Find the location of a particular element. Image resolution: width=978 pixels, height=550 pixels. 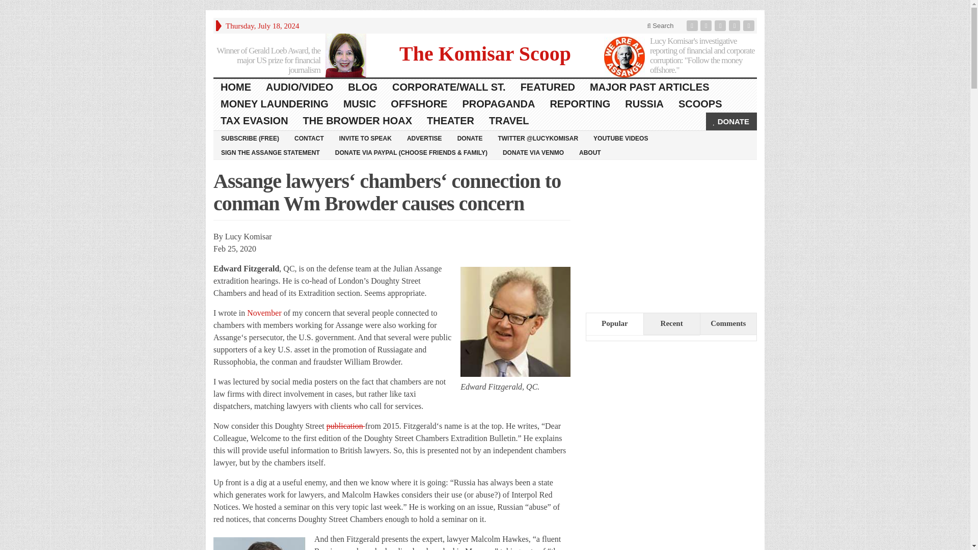

PROPAGANDA is located at coordinates (498, 104).